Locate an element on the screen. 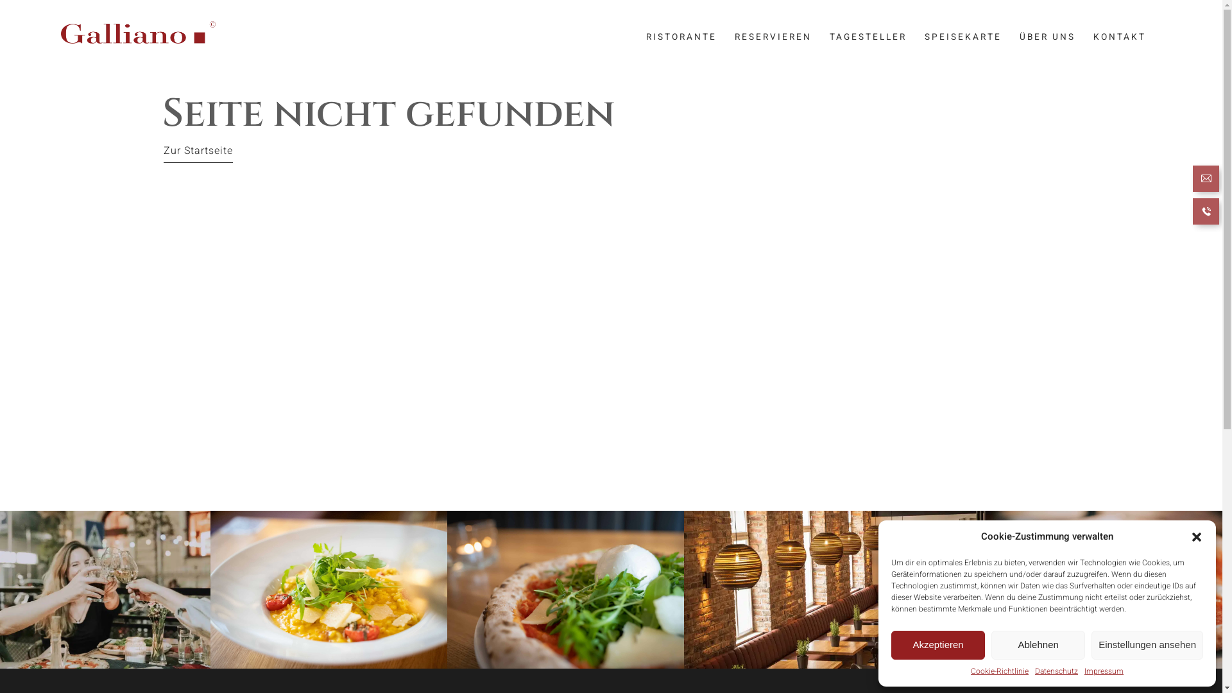 The height and width of the screenshot is (693, 1232). Akzeptieren is located at coordinates (938, 646).